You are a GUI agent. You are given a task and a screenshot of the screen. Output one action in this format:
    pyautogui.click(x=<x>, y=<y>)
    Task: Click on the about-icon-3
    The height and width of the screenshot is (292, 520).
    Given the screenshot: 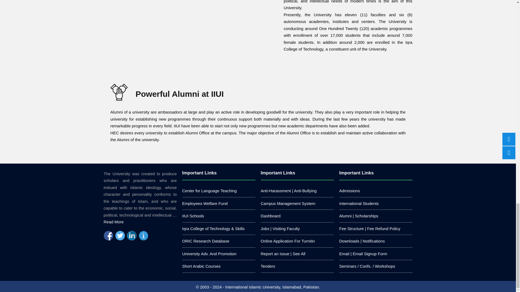 What is the action you would take?
    pyautogui.click(x=119, y=92)
    